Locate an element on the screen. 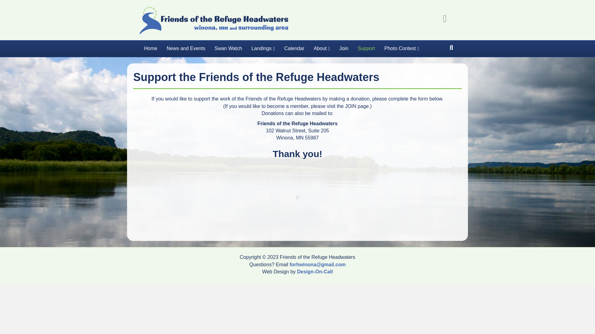 The image size is (595, 334). Support is located at coordinates (366, 48).